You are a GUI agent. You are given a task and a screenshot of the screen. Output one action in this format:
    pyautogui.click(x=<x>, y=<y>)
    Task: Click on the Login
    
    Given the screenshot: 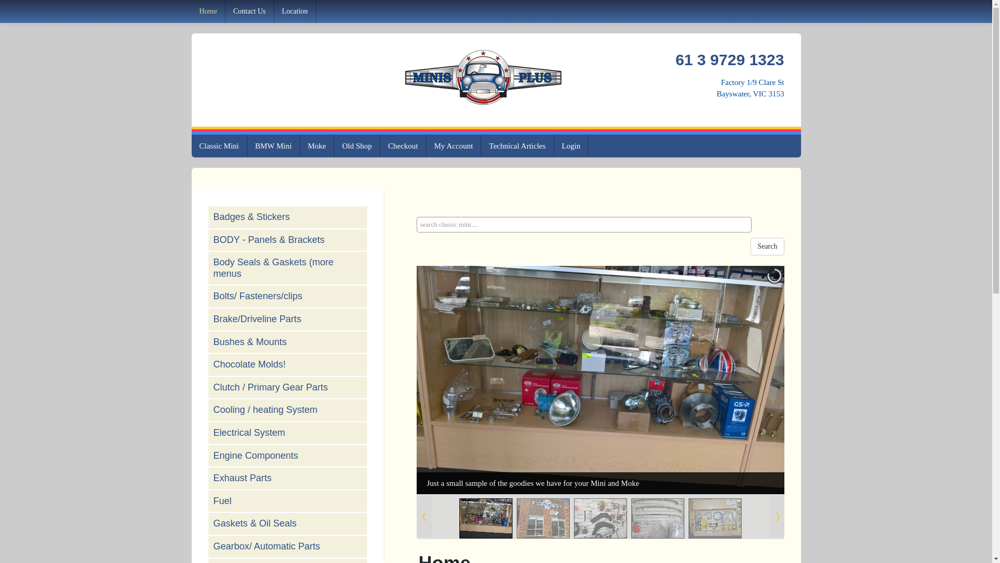 What is the action you would take?
    pyautogui.click(x=572, y=146)
    